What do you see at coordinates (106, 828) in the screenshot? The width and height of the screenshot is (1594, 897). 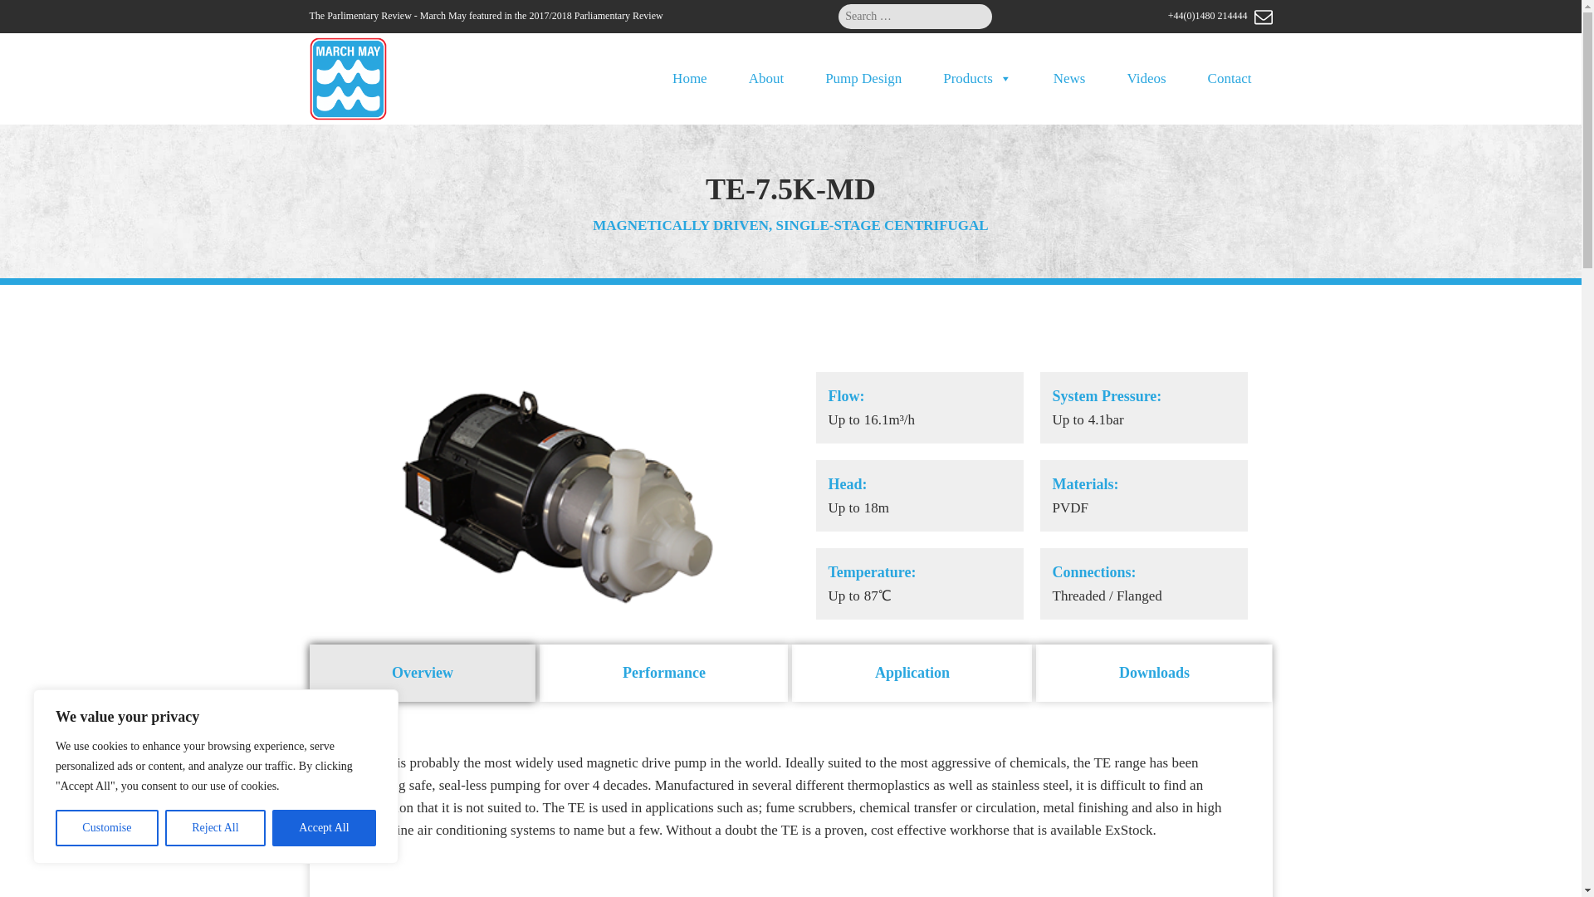 I see `Customise` at bounding box center [106, 828].